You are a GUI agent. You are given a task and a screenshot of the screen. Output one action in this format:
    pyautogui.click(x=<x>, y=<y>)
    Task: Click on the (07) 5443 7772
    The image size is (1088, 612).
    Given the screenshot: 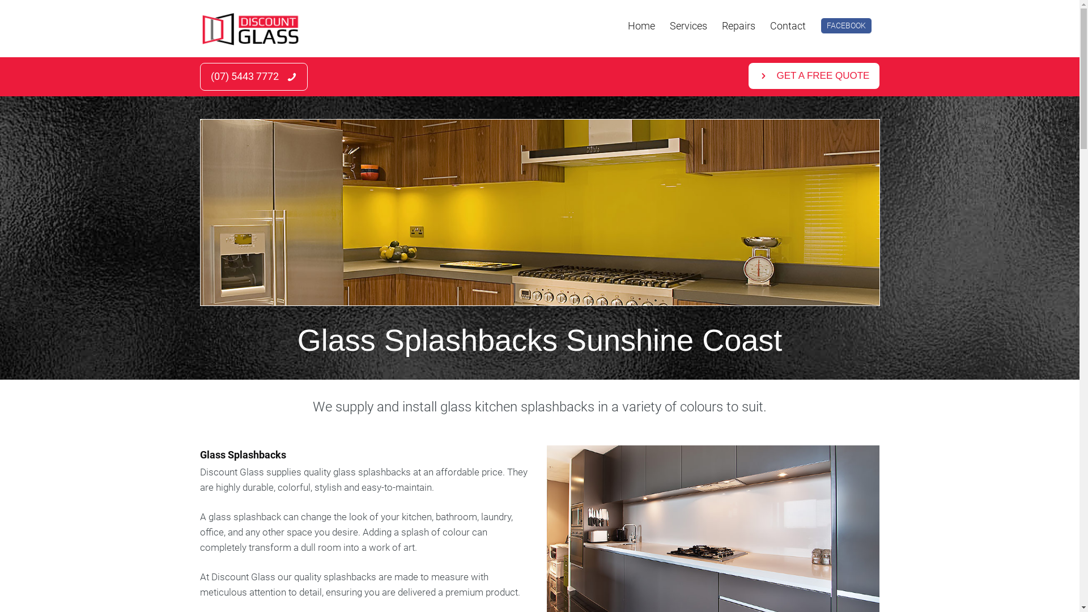 What is the action you would take?
    pyautogui.click(x=253, y=77)
    